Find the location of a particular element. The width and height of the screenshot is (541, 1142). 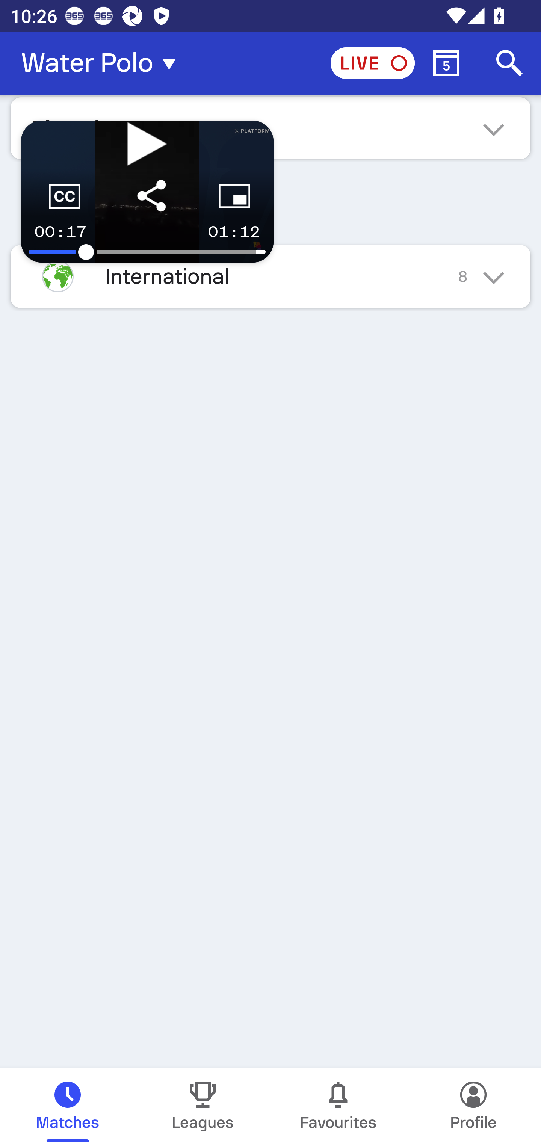

Leagues is located at coordinates (203, 1105).